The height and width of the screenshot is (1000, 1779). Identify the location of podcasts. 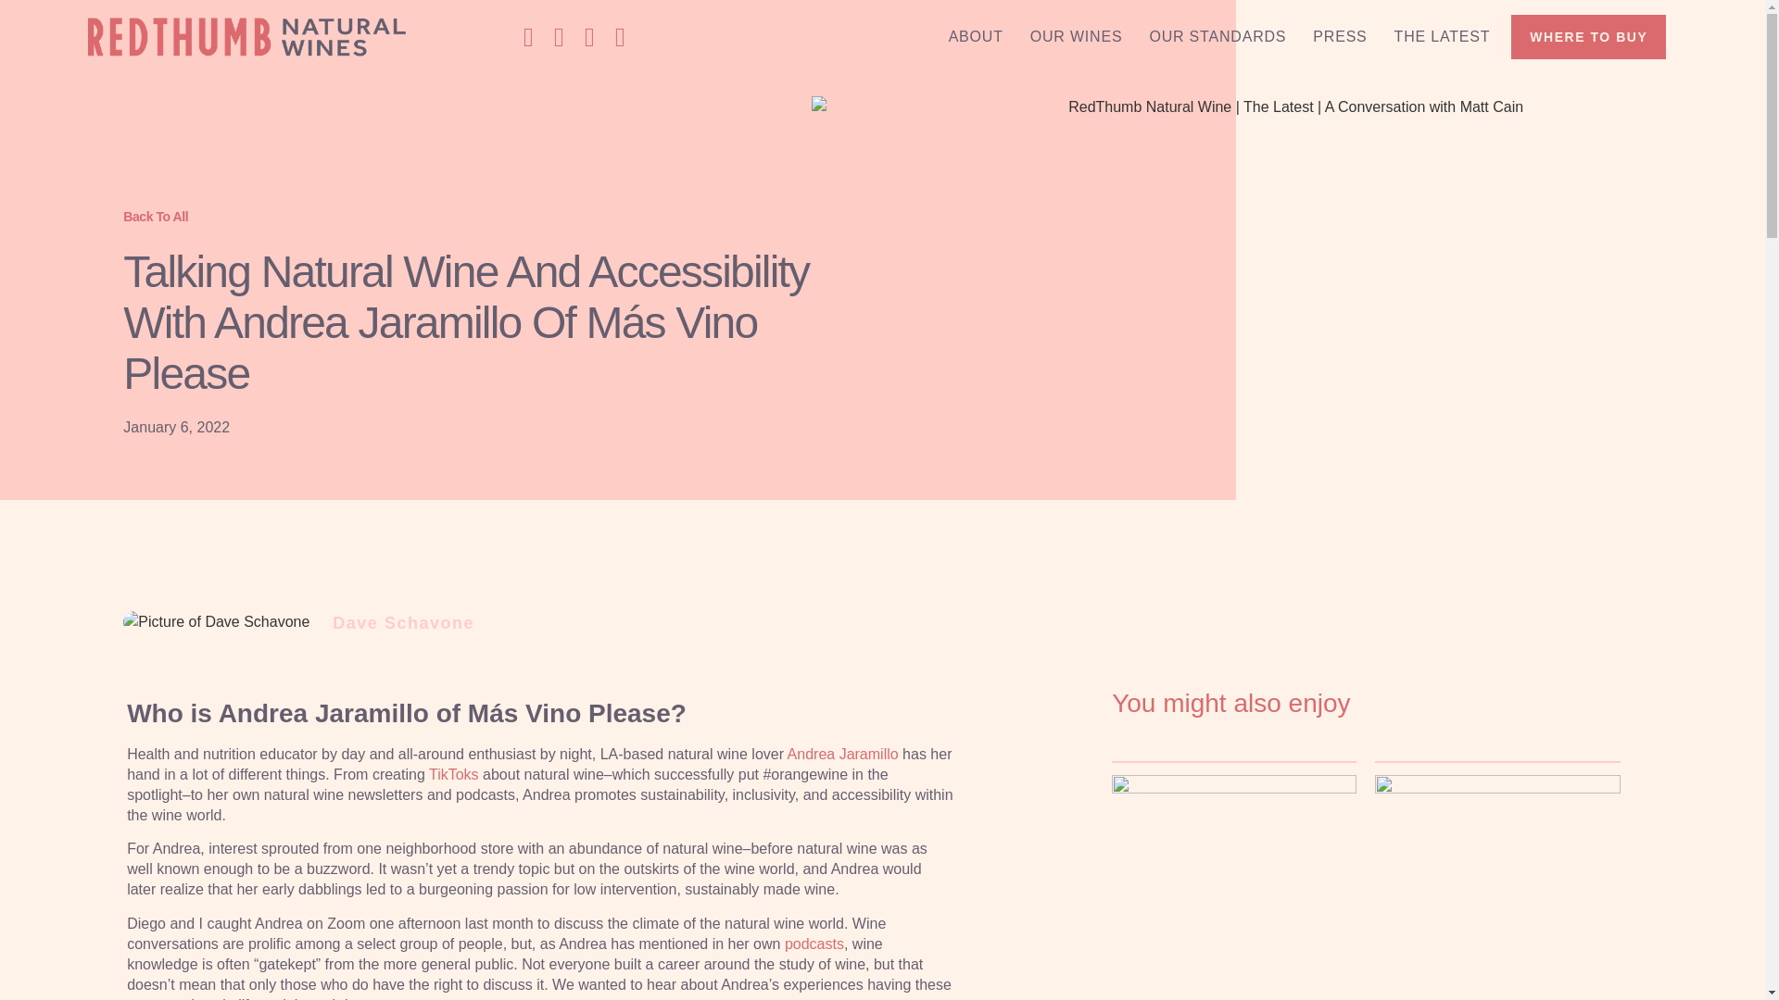
(814, 944).